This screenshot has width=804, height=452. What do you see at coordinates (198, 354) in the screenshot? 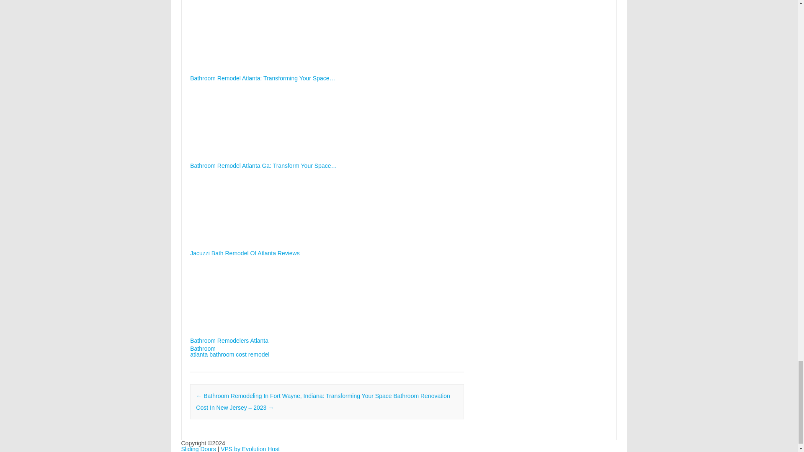
I see `atlanta` at bounding box center [198, 354].